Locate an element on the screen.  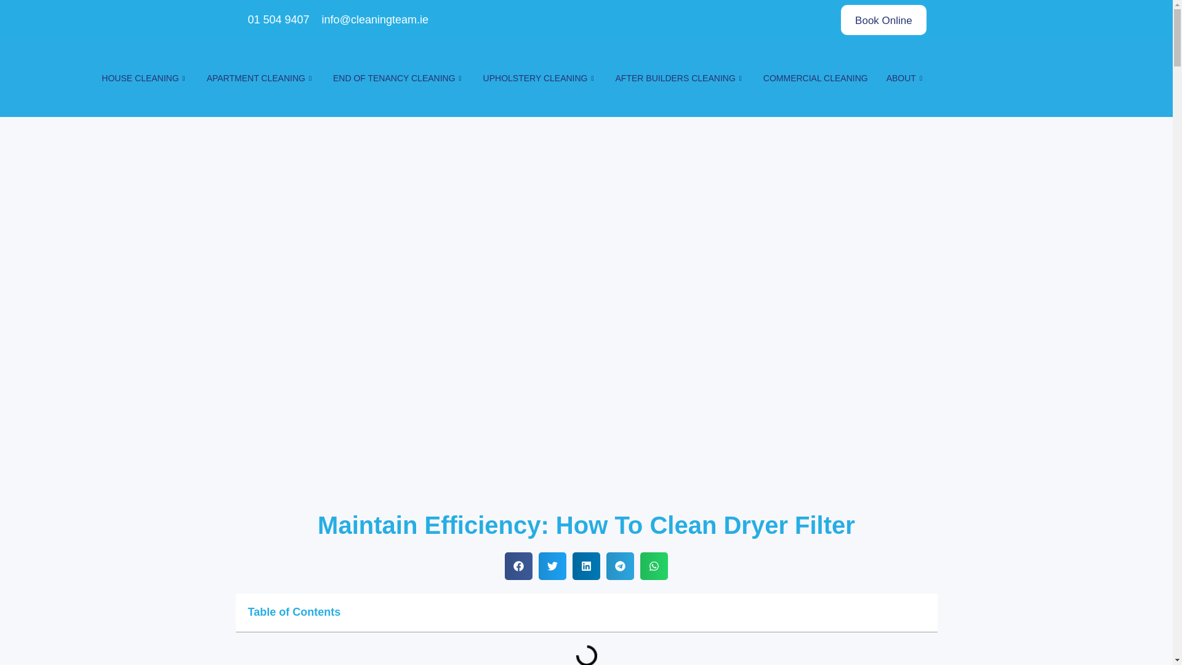
APARTMENT CLEANING is located at coordinates (260, 79).